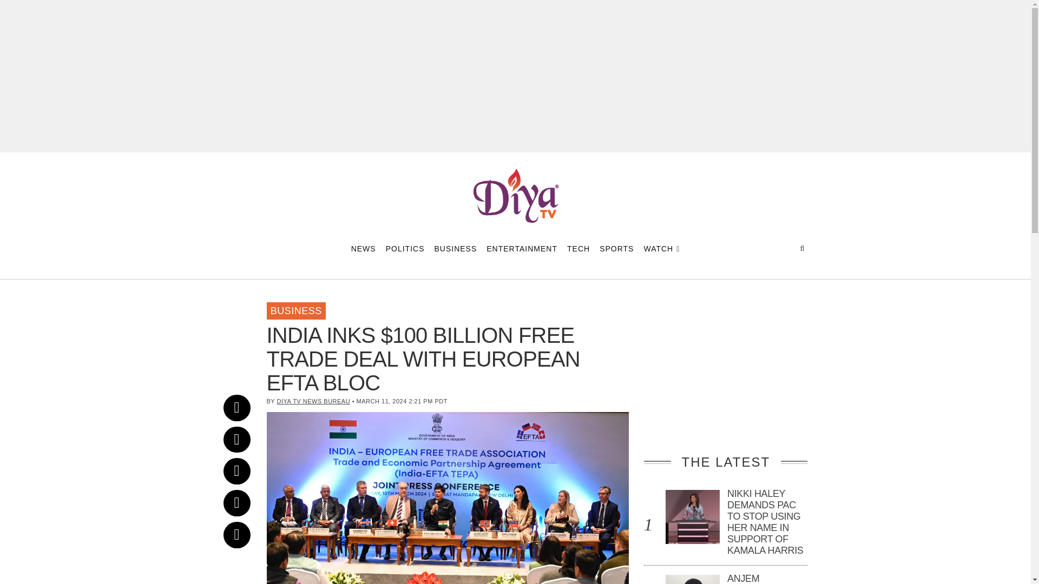 The image size is (1039, 584). I want to click on POLITICS, so click(405, 249).